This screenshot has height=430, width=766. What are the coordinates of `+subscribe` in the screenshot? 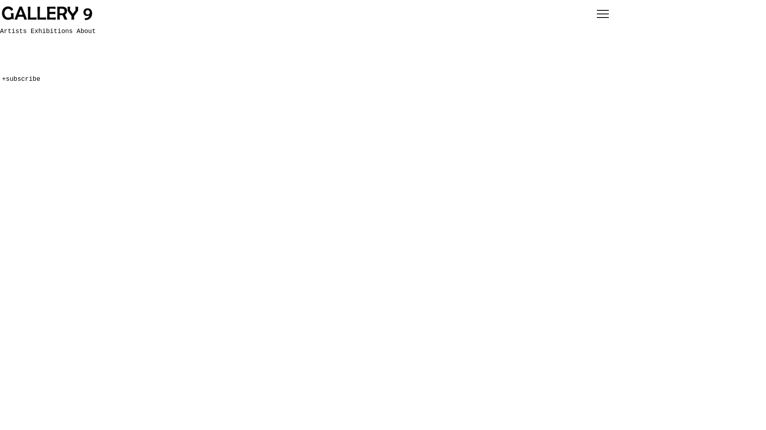 It's located at (21, 79).